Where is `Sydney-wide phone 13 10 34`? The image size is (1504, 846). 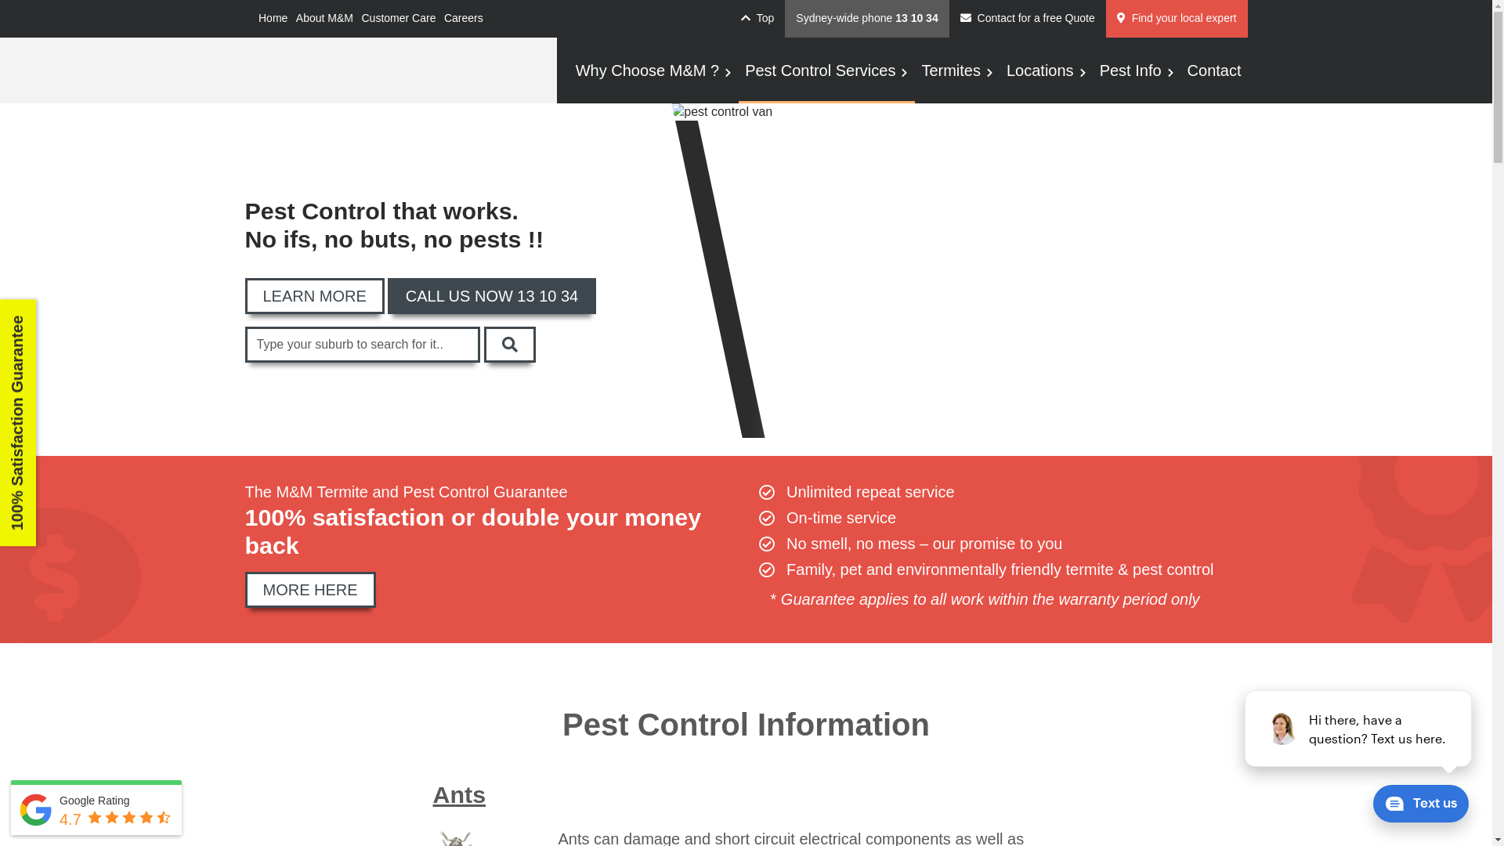 Sydney-wide phone 13 10 34 is located at coordinates (866, 19).